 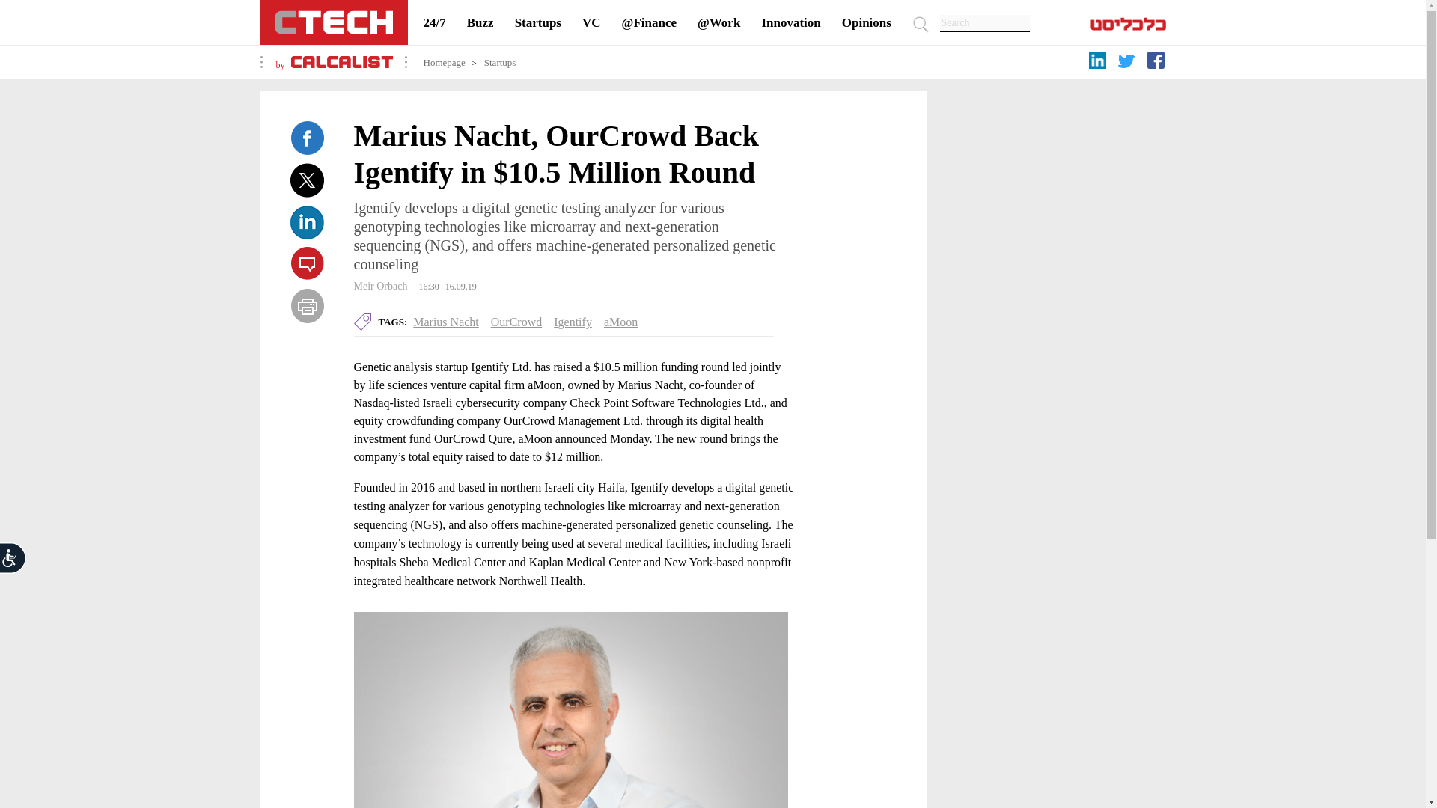 I want to click on Opinions, so click(x=867, y=22).